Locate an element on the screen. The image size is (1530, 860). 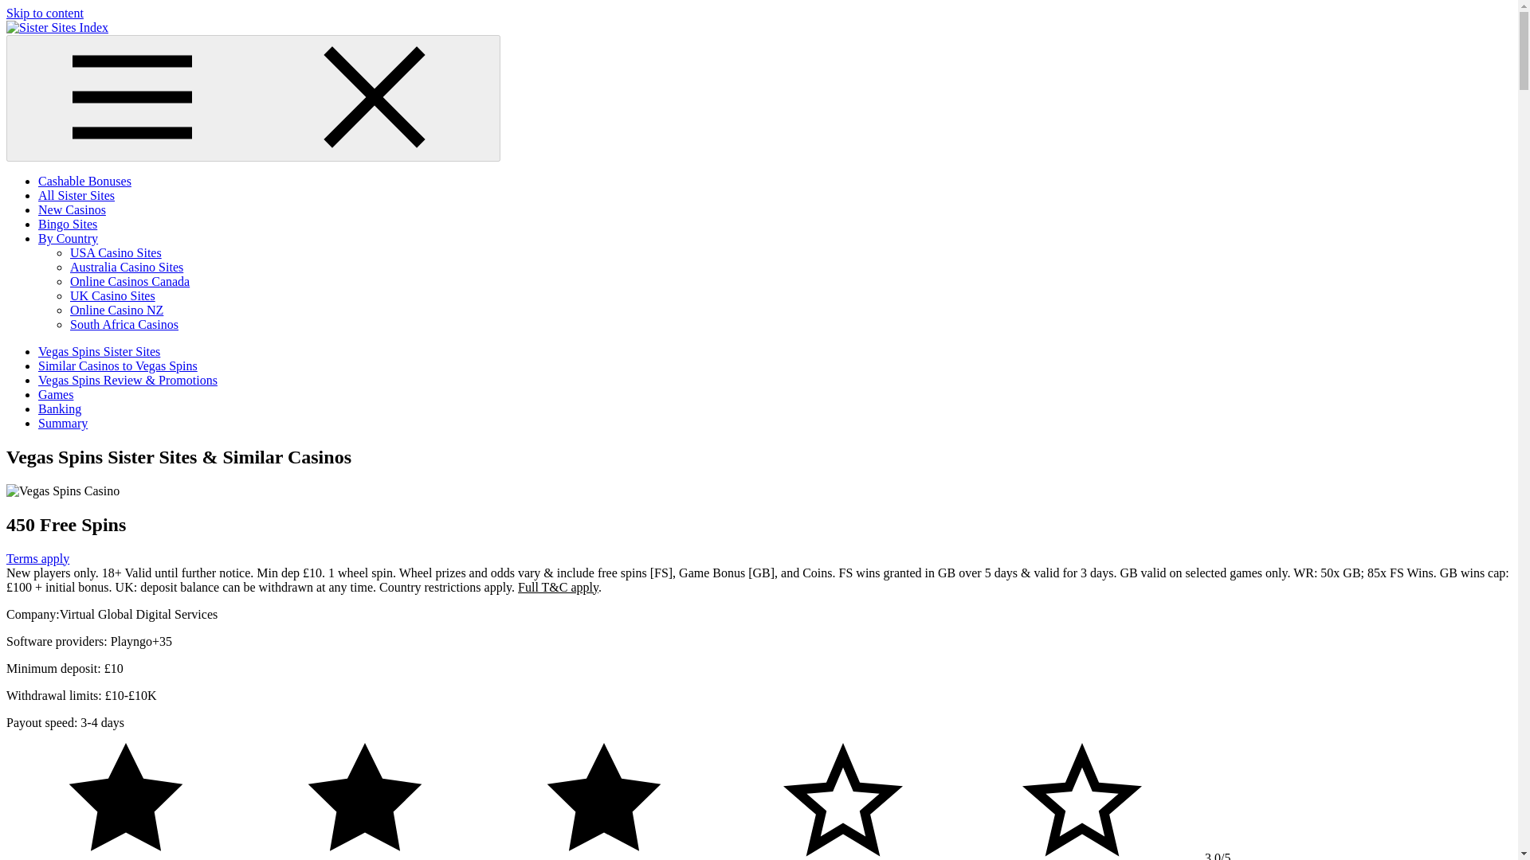
Games is located at coordinates (56, 395).